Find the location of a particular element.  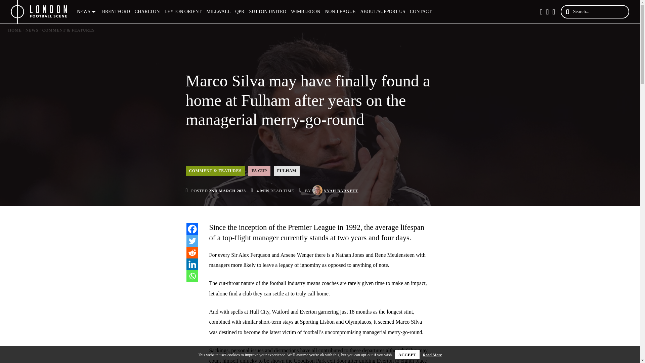

NON-LEAGUE is located at coordinates (340, 12).